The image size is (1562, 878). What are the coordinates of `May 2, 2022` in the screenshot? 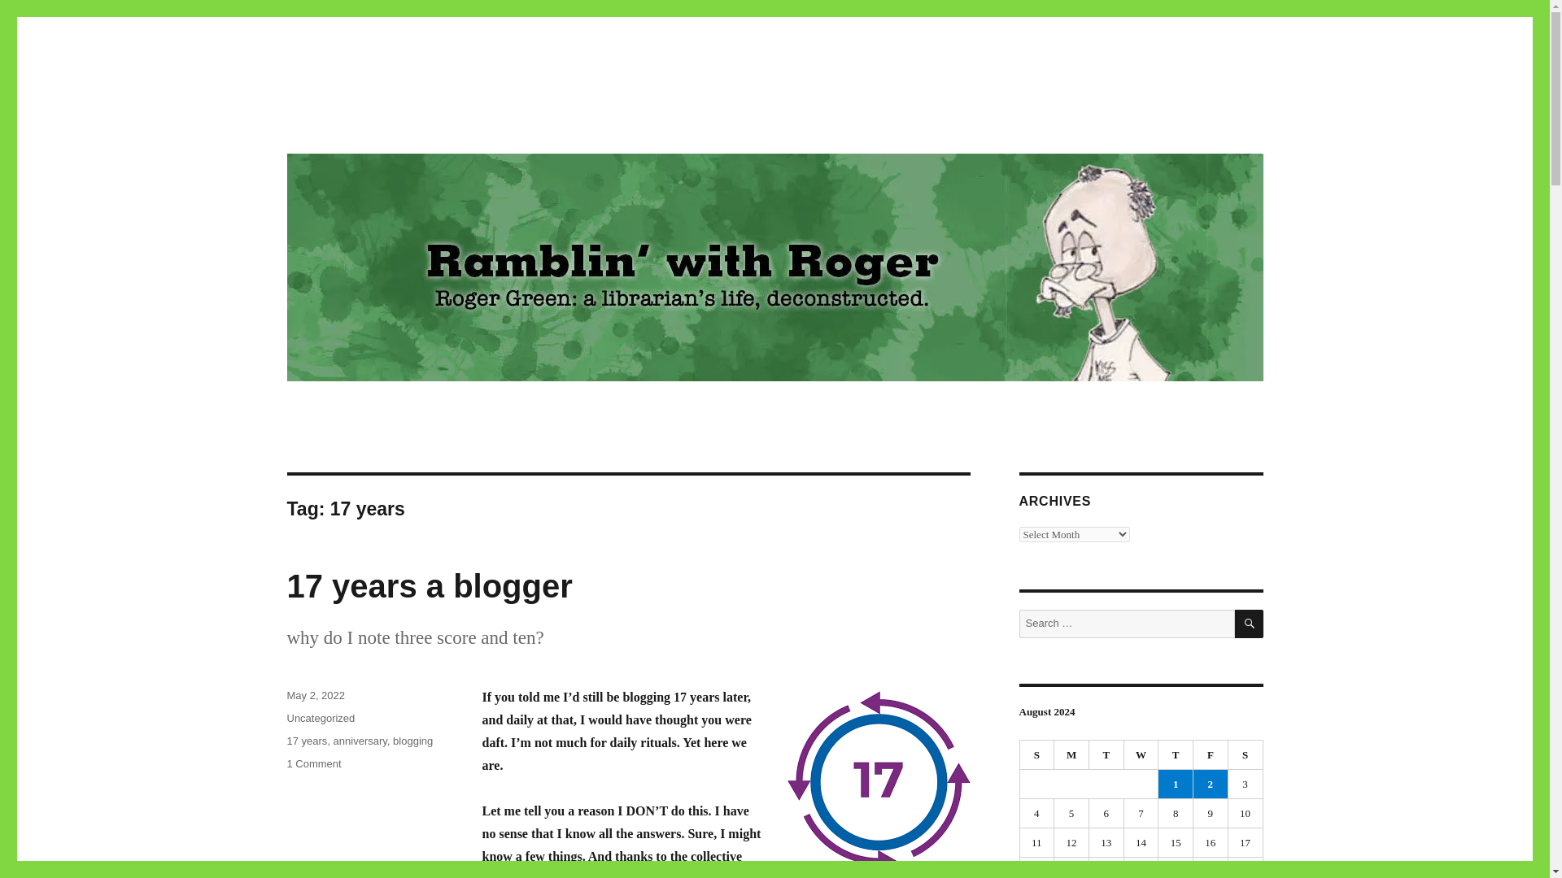 It's located at (316, 694).